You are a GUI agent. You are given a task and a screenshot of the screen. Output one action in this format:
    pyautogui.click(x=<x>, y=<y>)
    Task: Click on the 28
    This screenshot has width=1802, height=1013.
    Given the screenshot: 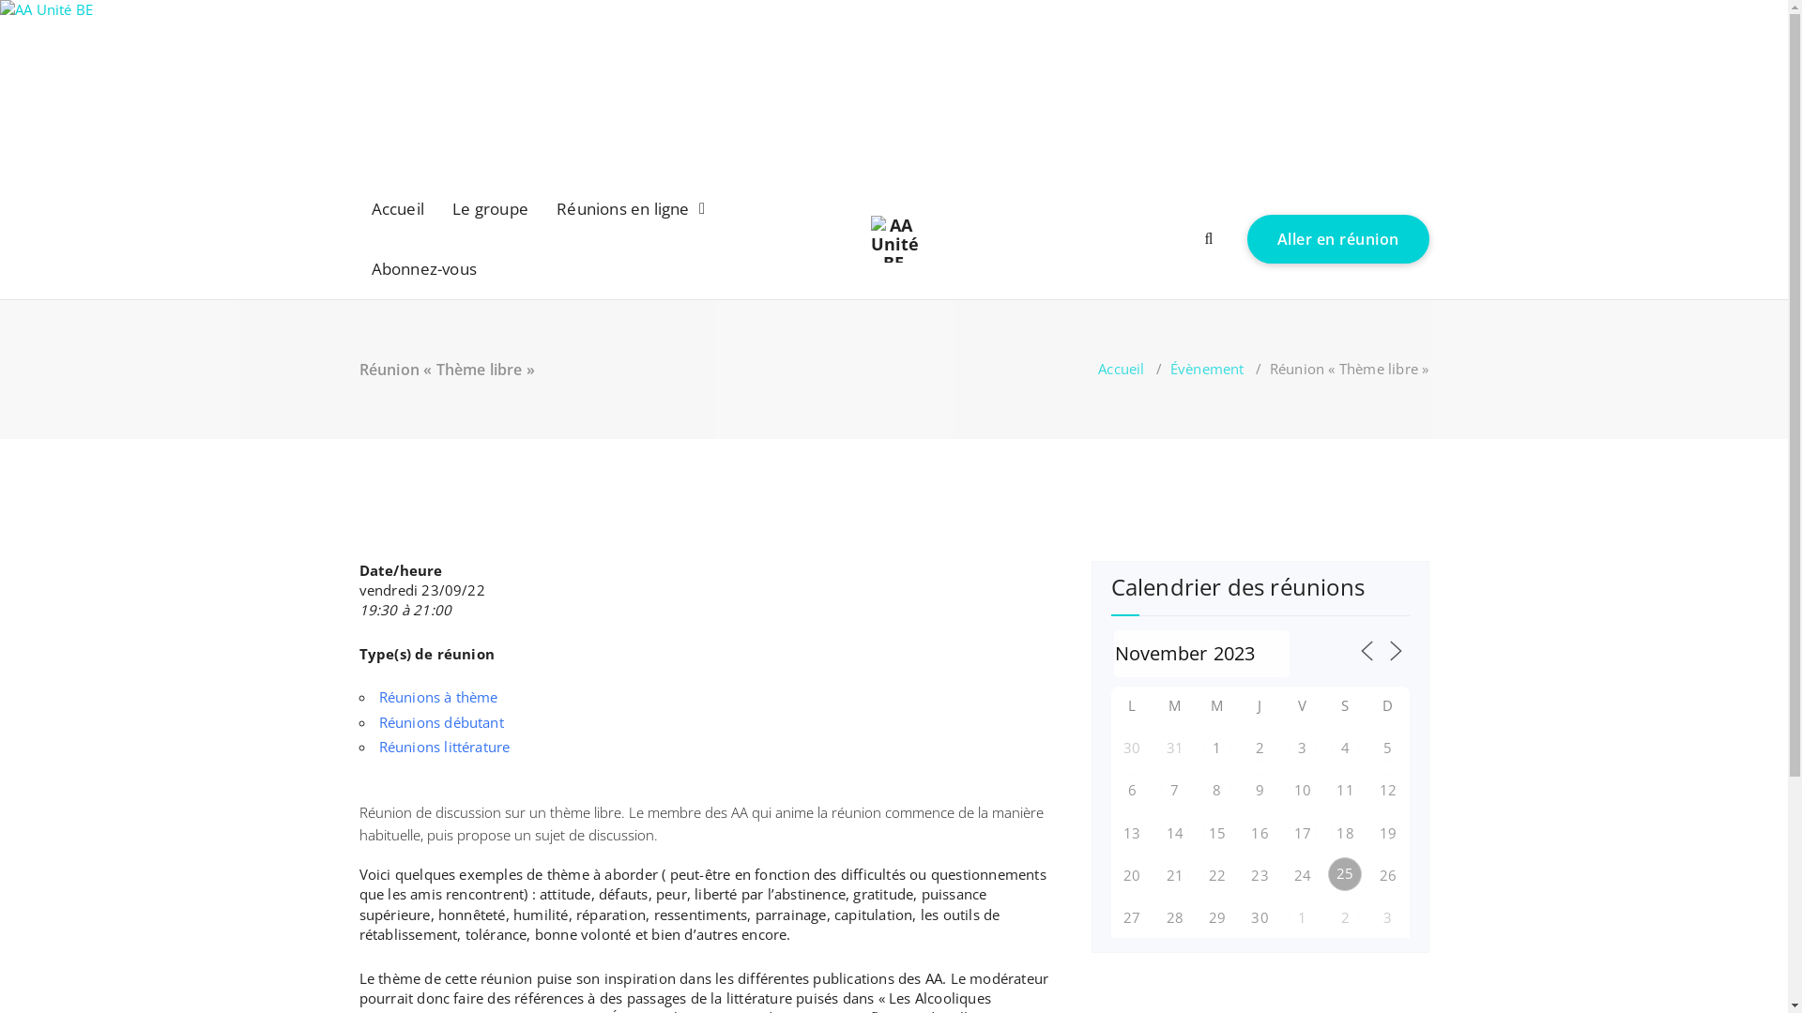 What is the action you would take?
    pyautogui.click(x=1175, y=916)
    